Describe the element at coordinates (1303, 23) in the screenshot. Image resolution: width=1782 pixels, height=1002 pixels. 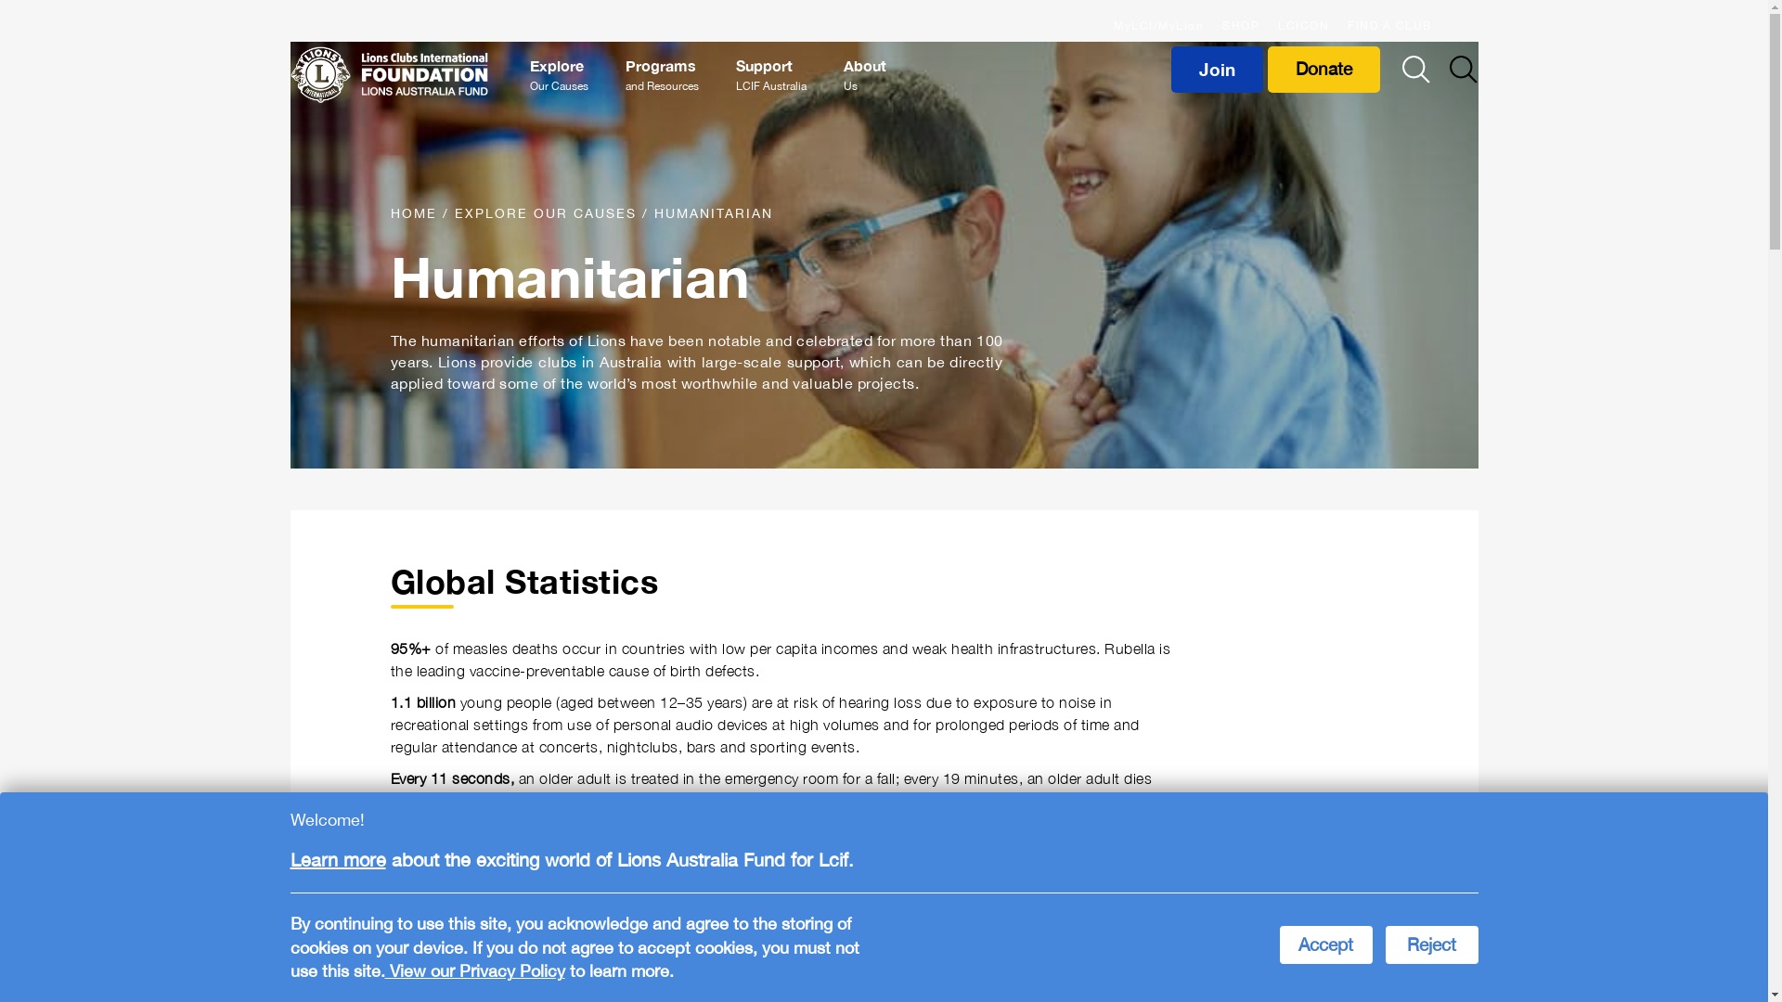
I see `LCICON` at that location.